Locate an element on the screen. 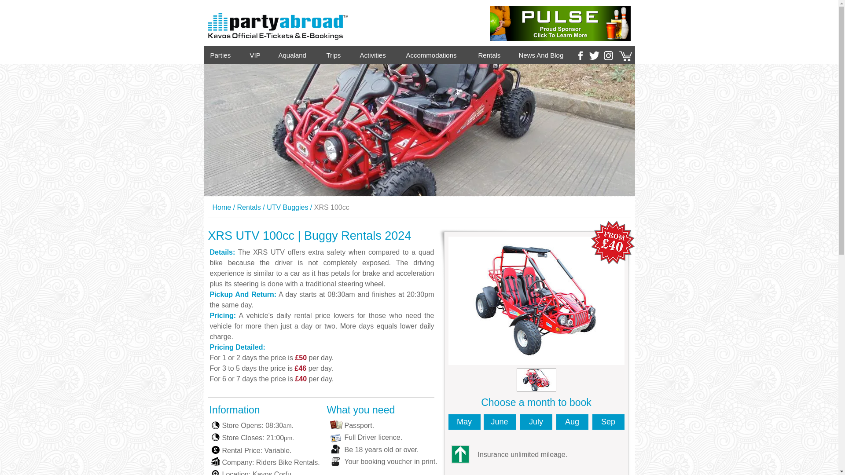 The image size is (845, 475). Home is located at coordinates (221, 207).